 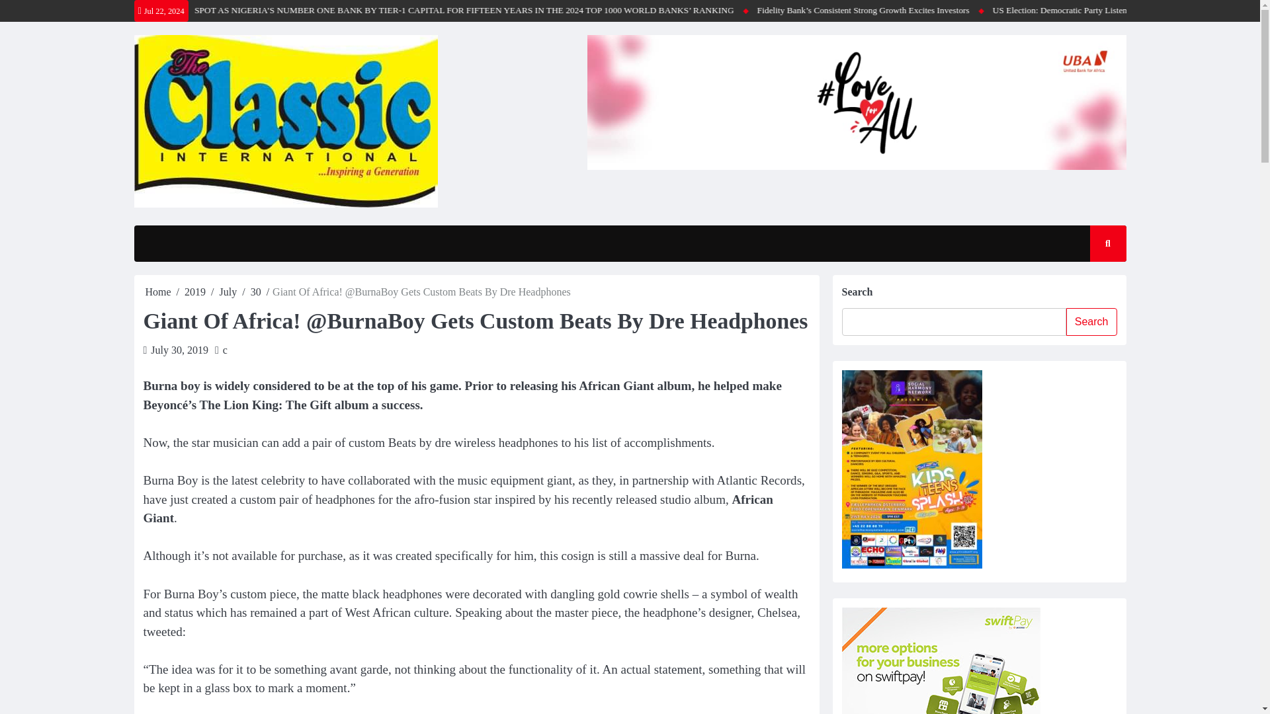 What do you see at coordinates (1095, 282) in the screenshot?
I see `Search` at bounding box center [1095, 282].